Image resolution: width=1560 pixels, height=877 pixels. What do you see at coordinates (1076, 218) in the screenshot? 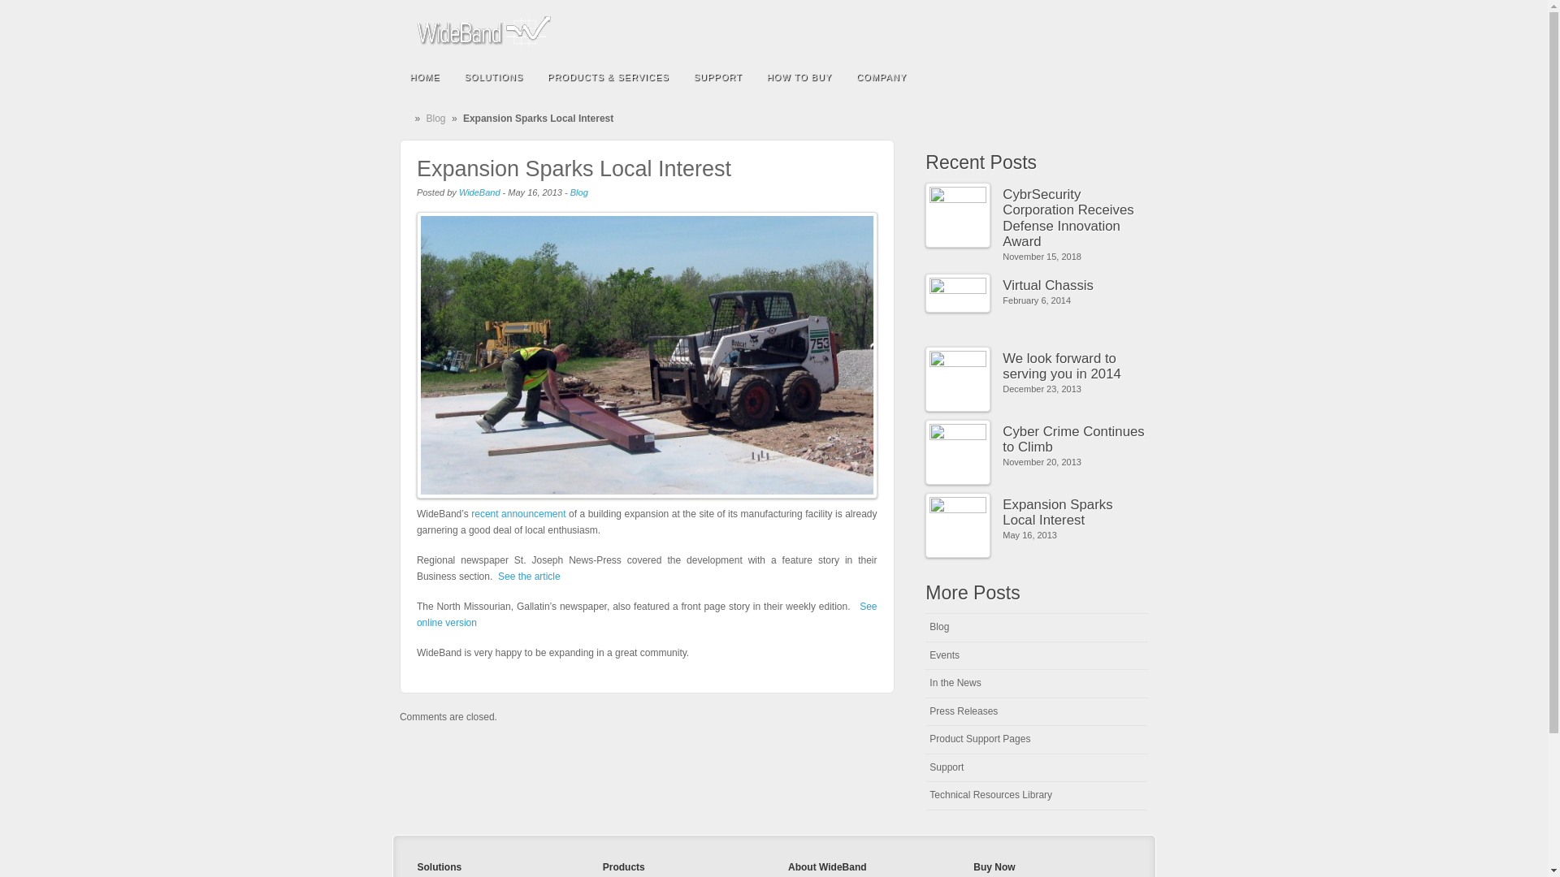
I see `CybrSecurity Corporation Receives Defense Innovation Award` at bounding box center [1076, 218].